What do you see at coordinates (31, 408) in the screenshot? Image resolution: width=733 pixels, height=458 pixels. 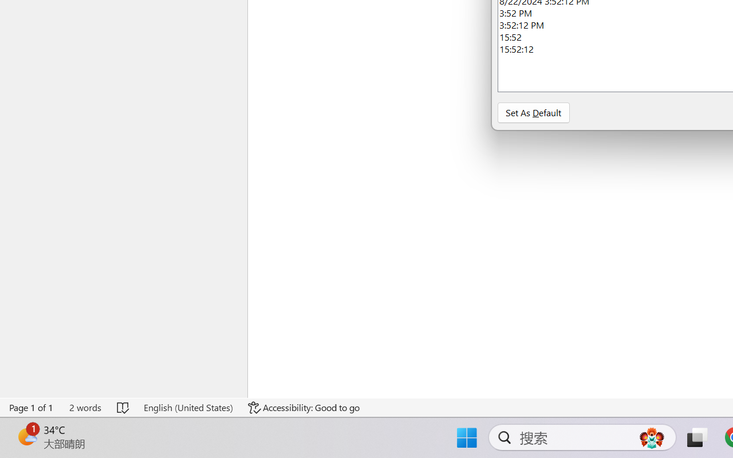 I see `Page Number Page 1 of 1` at bounding box center [31, 408].